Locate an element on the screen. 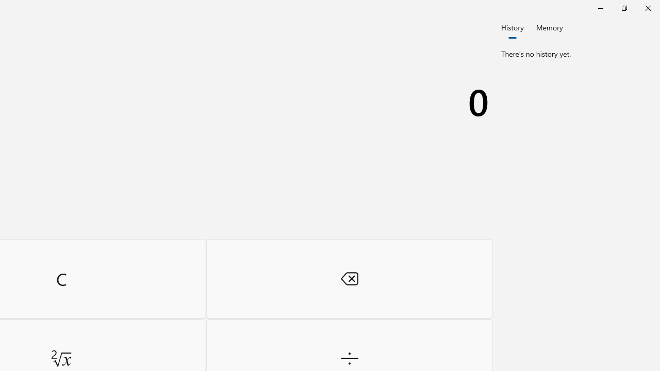 The width and height of the screenshot is (660, 371). Minimize Calculator is located at coordinates (600, 8).